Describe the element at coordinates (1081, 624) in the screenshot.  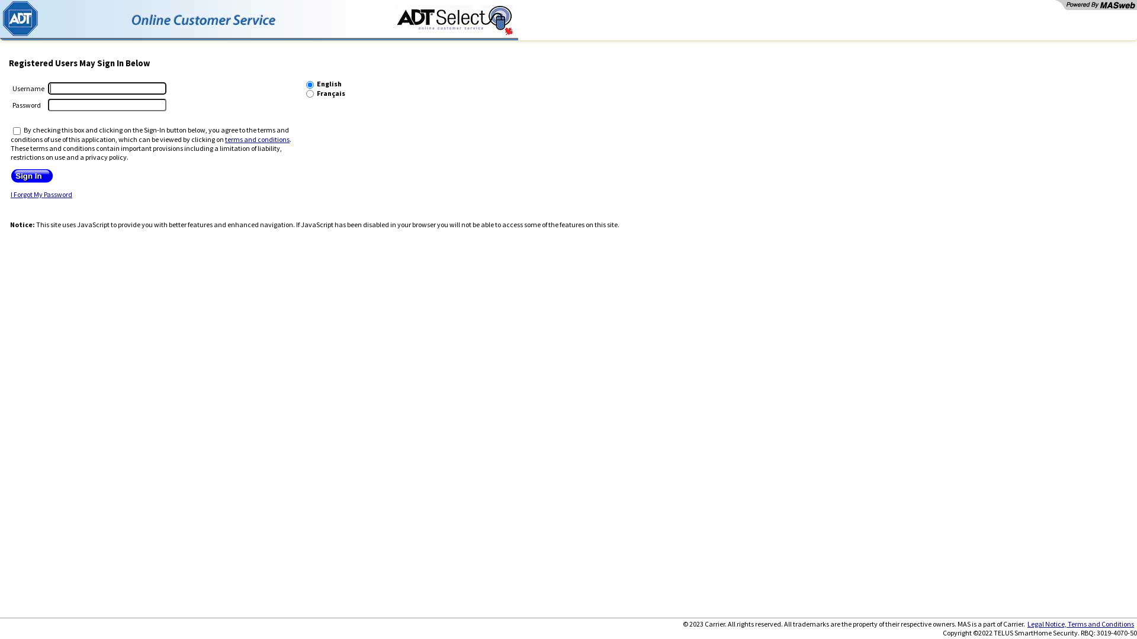
I see `Legal Notice, Terms and Conditions` at that location.